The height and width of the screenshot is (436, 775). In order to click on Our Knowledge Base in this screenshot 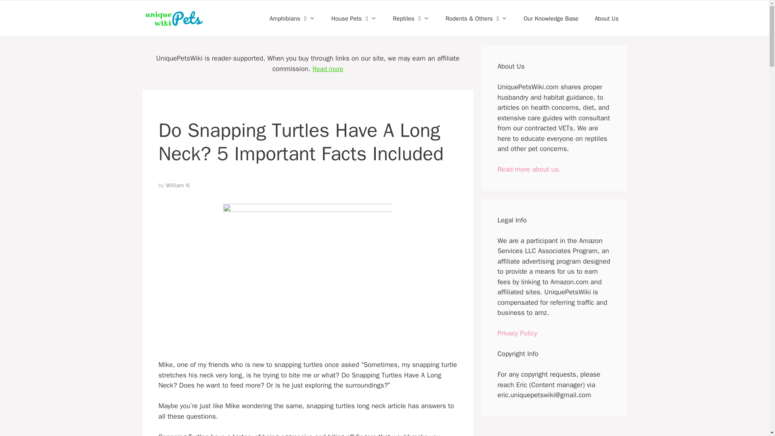, I will do `click(551, 19)`.